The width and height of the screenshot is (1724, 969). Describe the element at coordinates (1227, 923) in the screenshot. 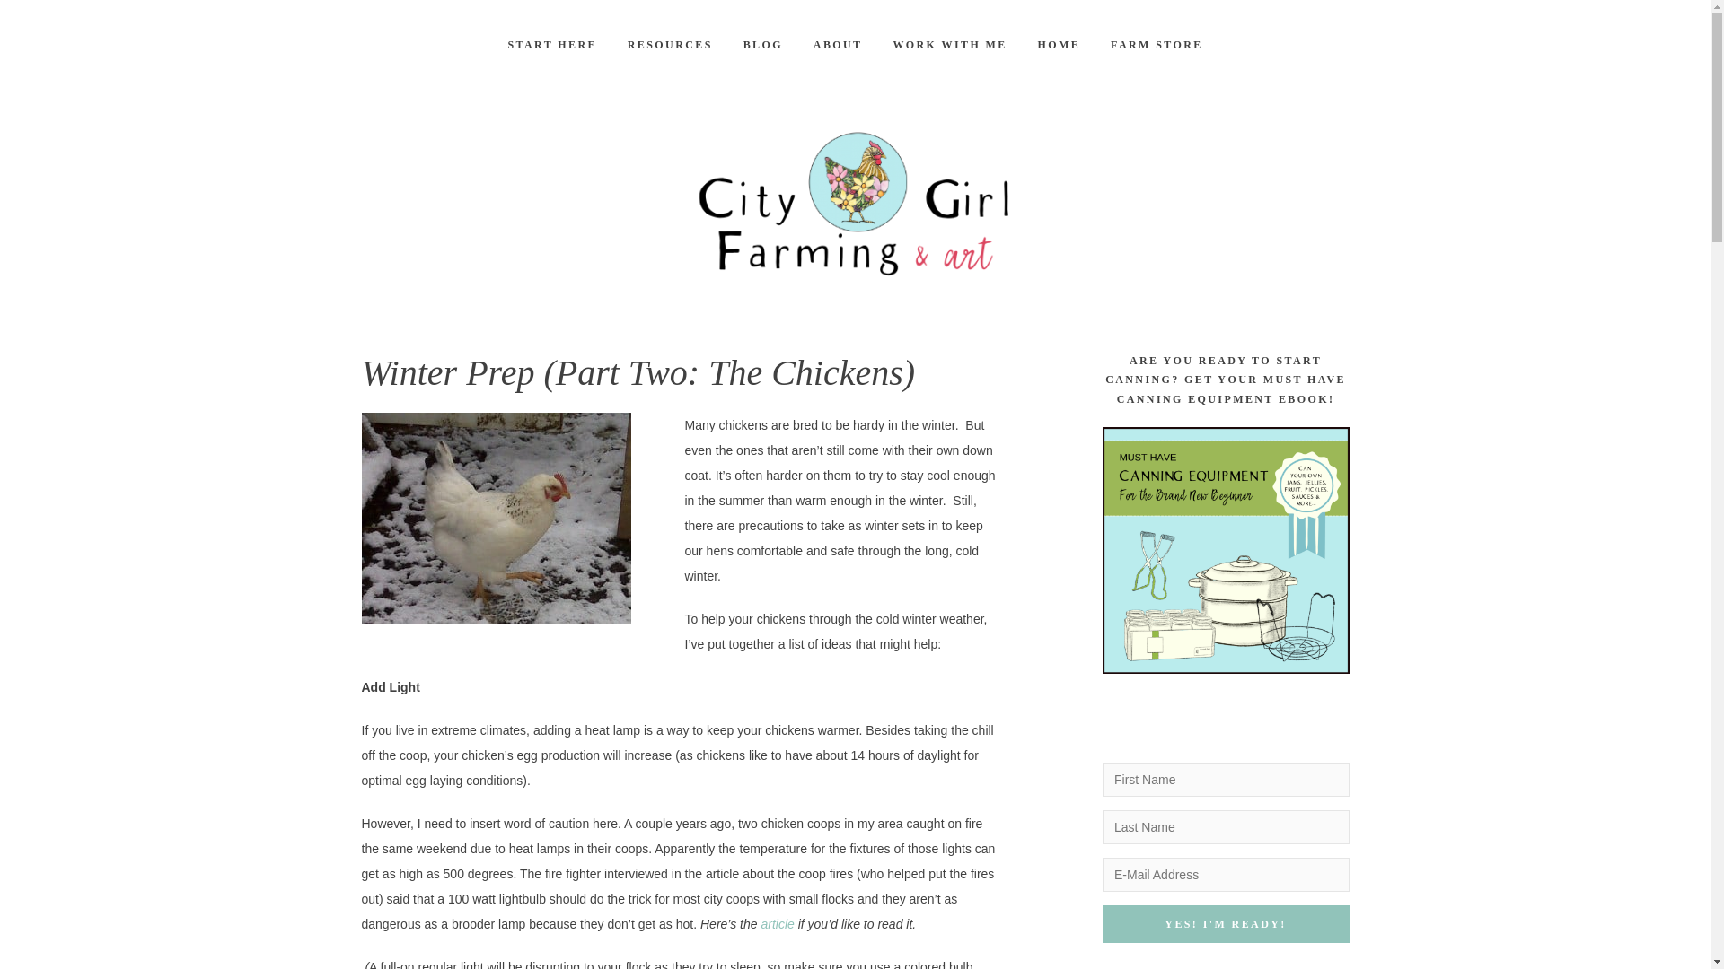

I see `Yes! I'm Ready!` at that location.